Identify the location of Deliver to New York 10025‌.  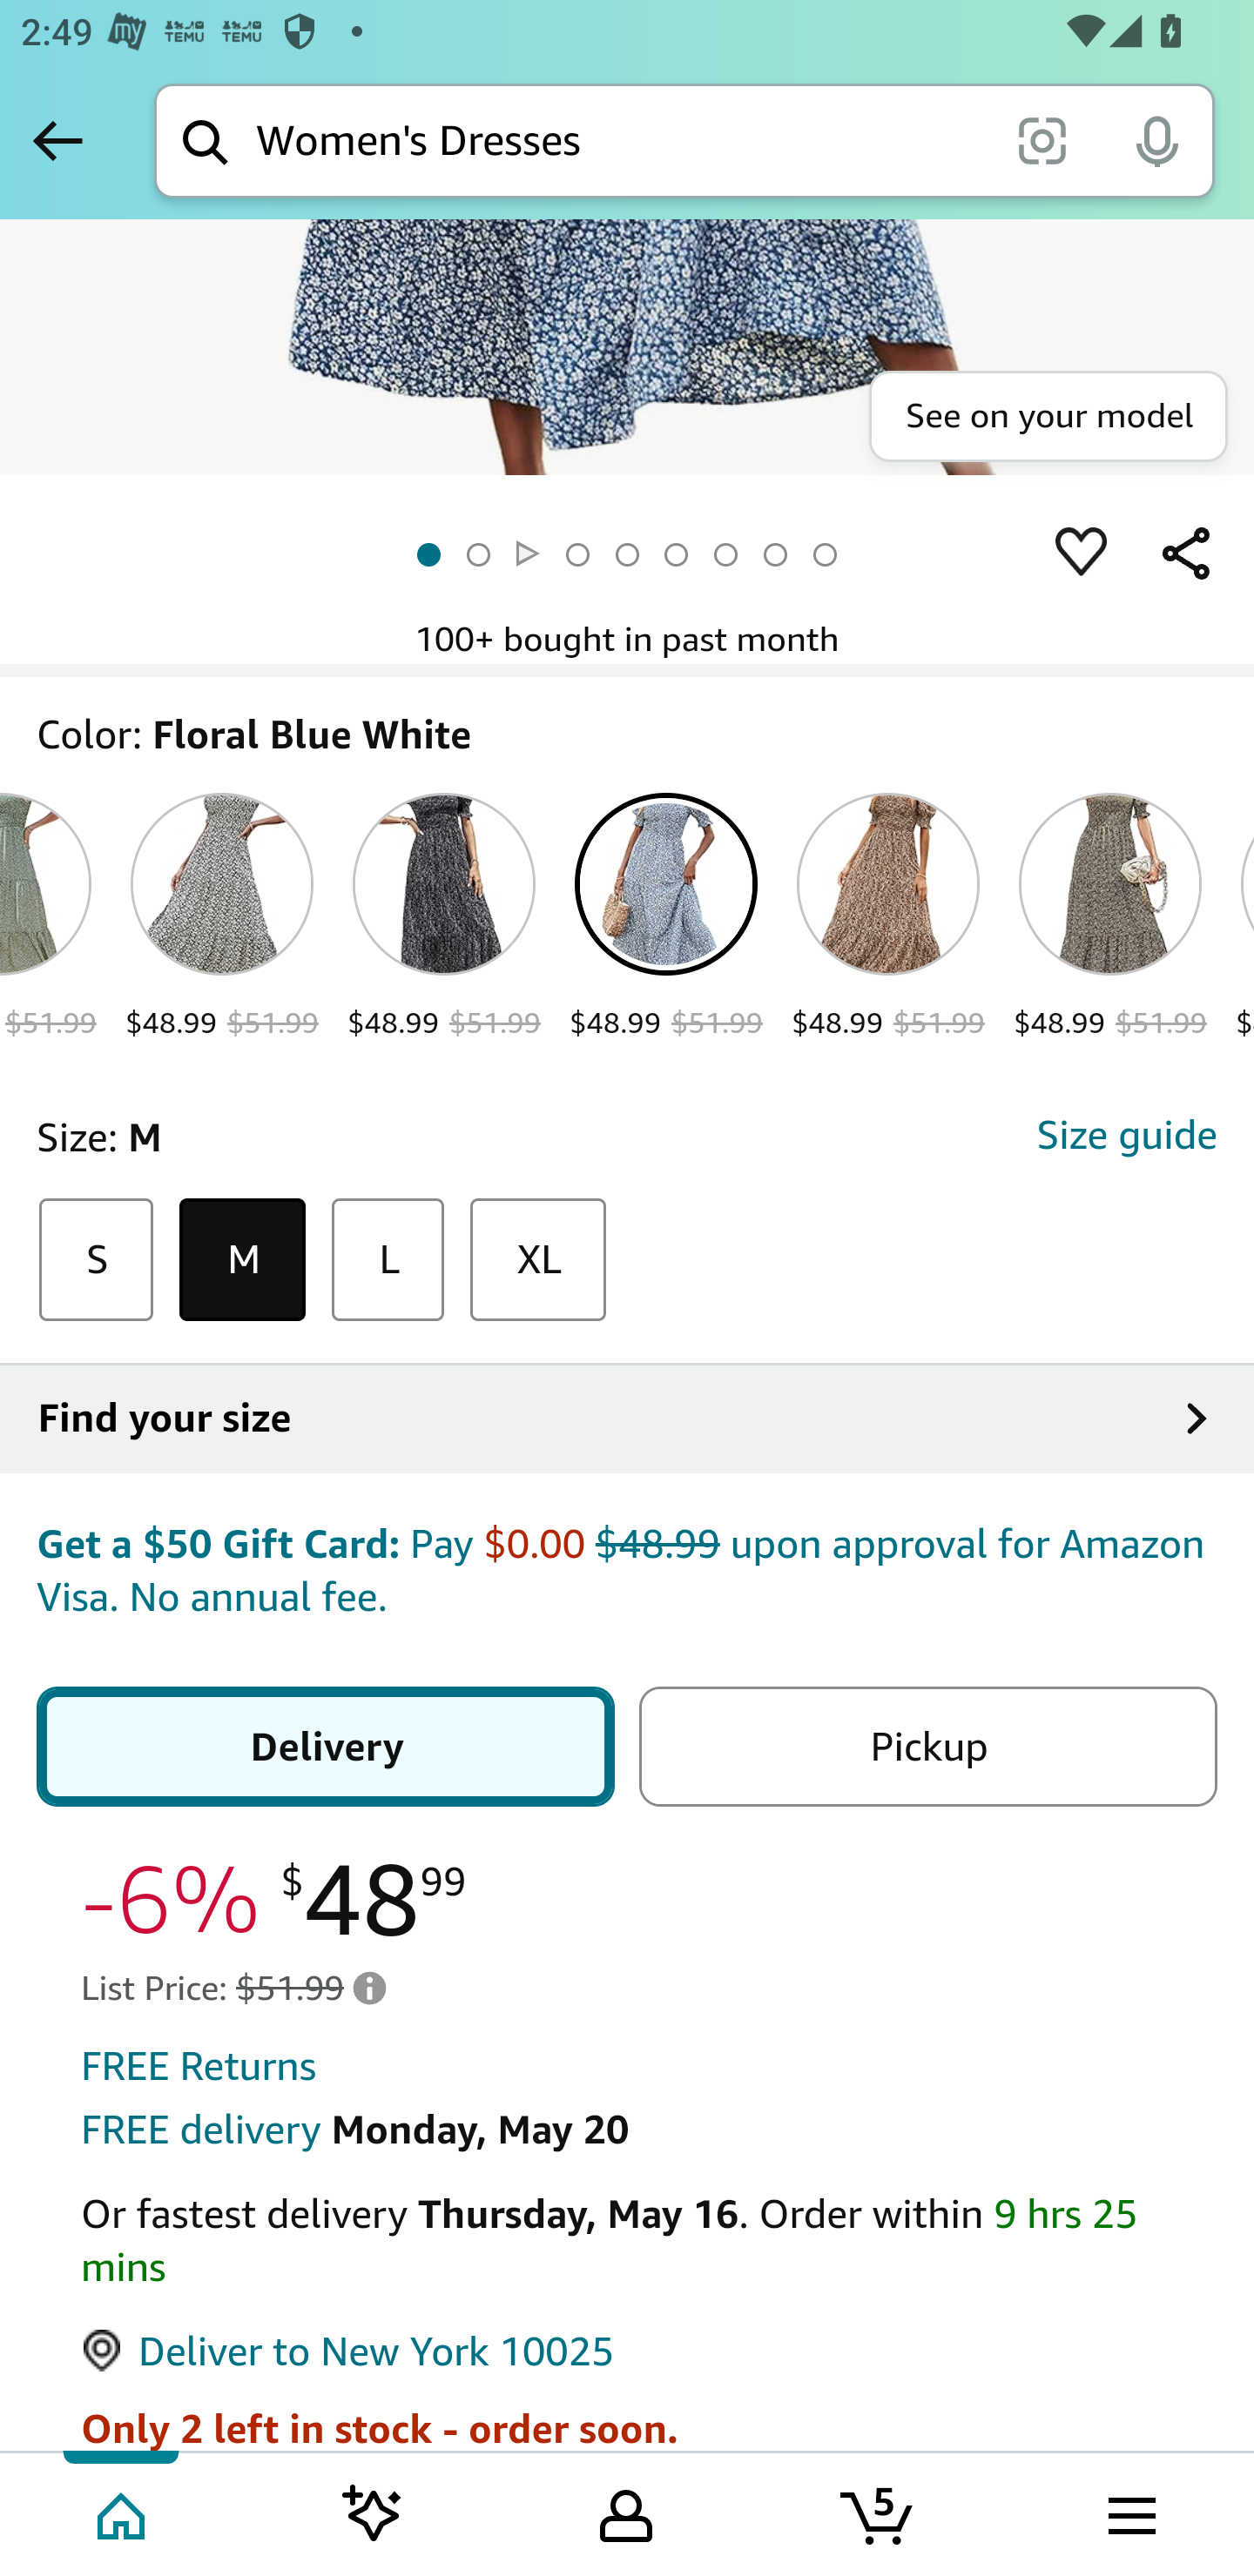
(348, 2354).